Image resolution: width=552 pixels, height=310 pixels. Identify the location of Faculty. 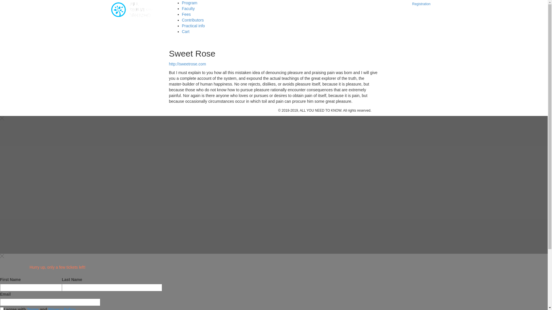
(188, 9).